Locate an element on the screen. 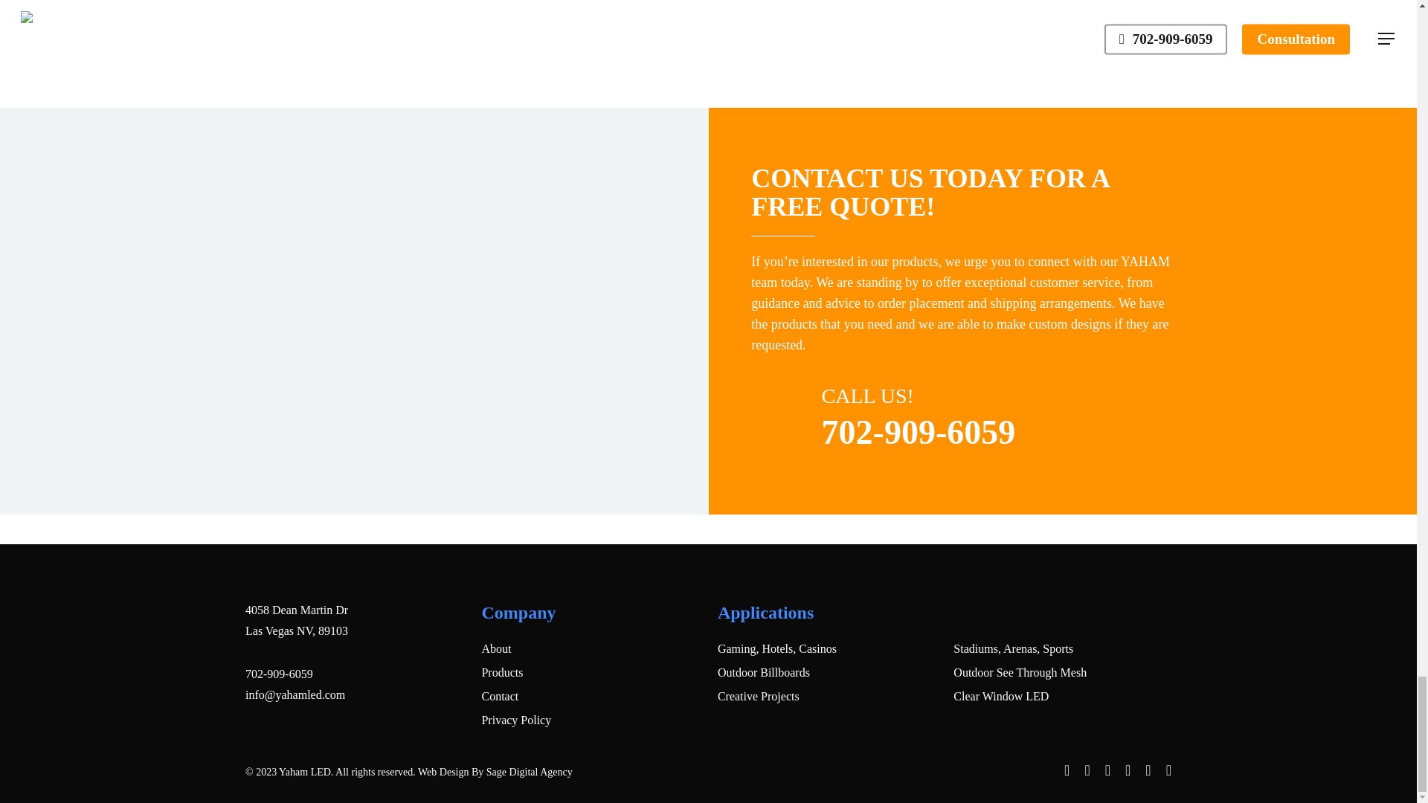  Products is located at coordinates (591, 672).